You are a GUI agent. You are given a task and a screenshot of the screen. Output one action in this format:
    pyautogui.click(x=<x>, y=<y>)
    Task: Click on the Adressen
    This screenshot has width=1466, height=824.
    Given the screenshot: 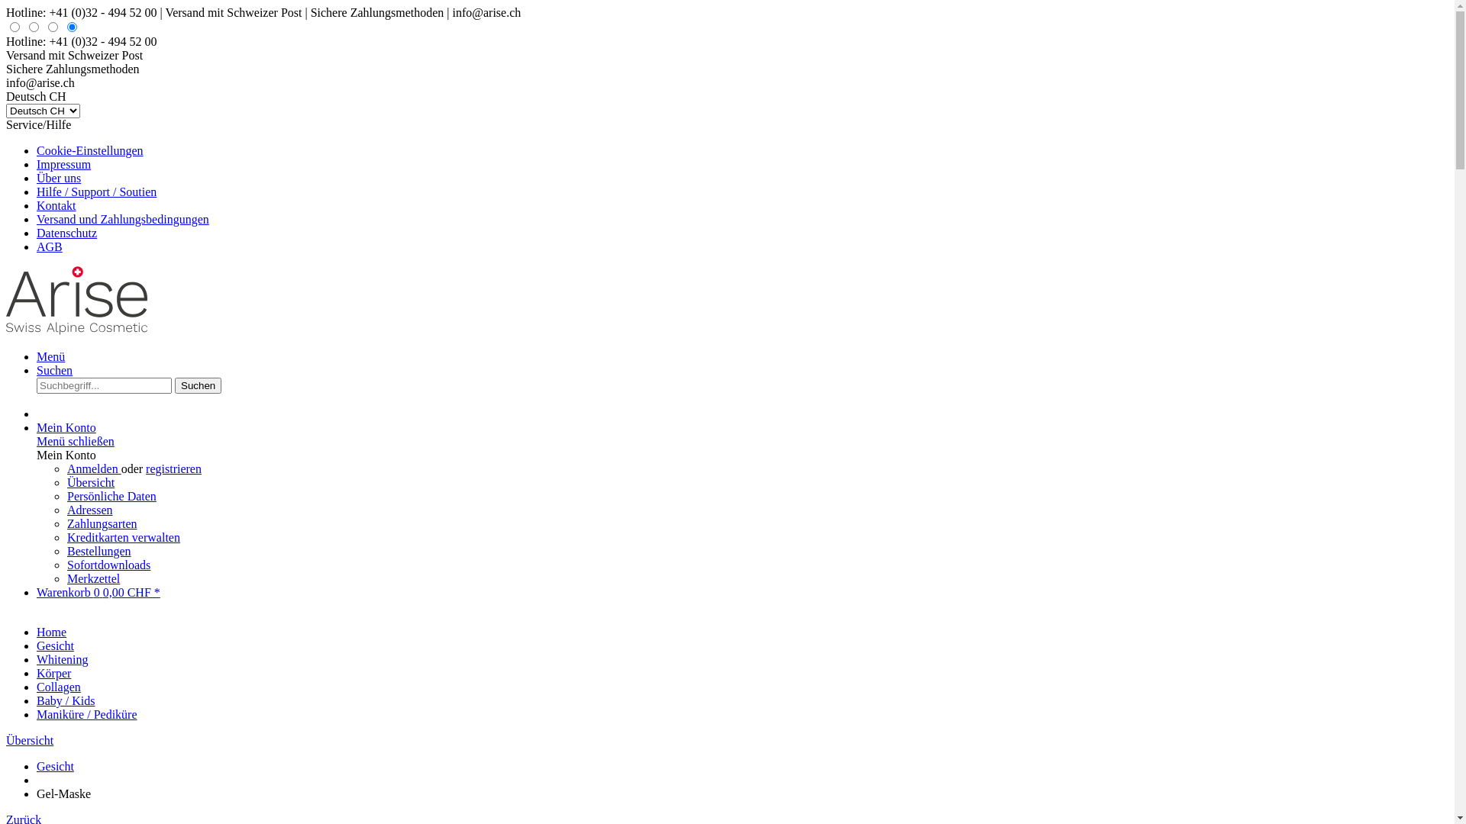 What is the action you would take?
    pyautogui.click(x=90, y=510)
    